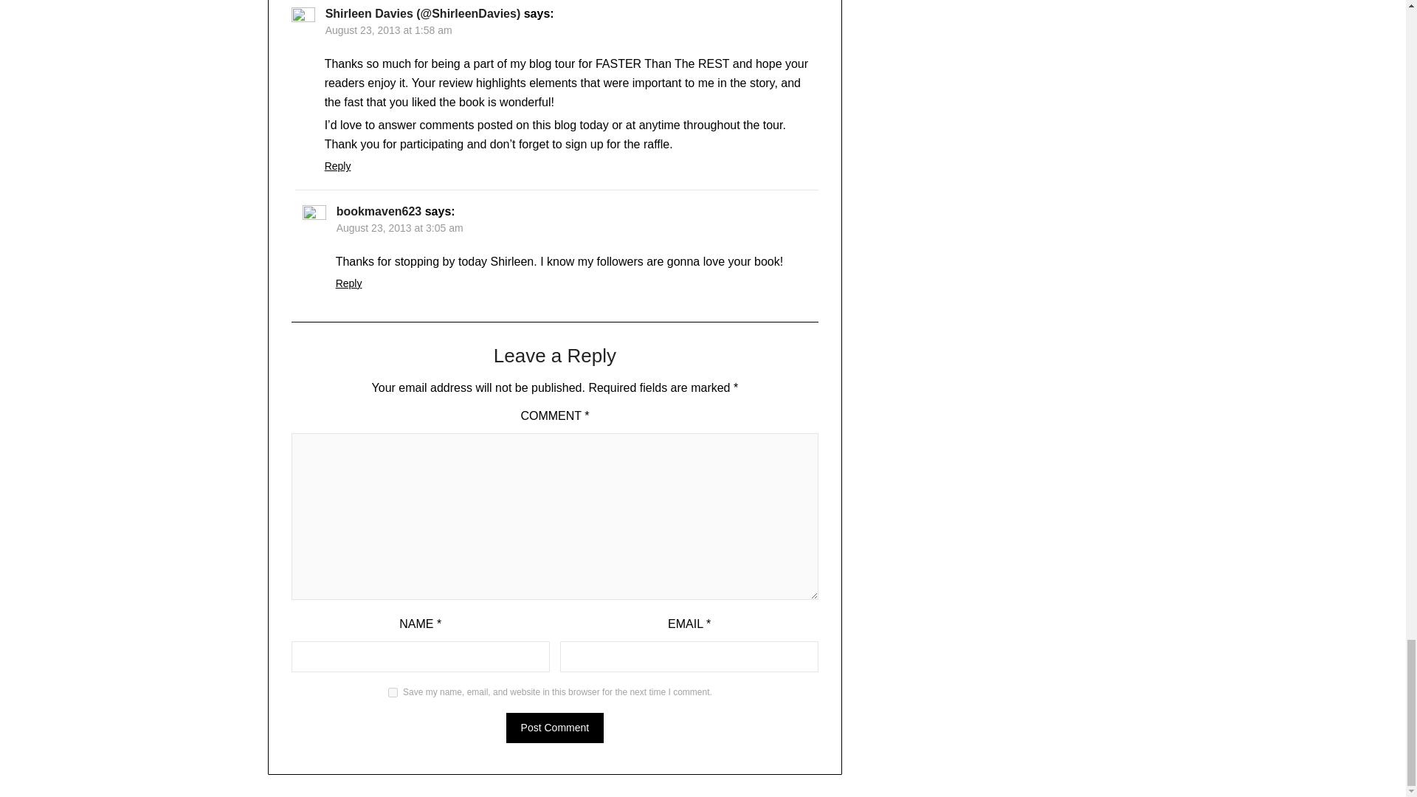 Image resolution: width=1417 pixels, height=797 pixels. I want to click on Post Comment, so click(555, 728).